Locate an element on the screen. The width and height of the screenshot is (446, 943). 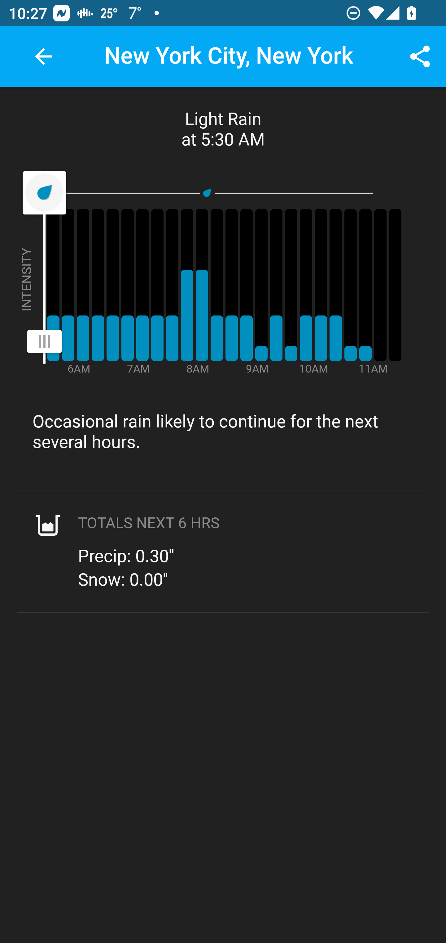
back is located at coordinates (43, 56).